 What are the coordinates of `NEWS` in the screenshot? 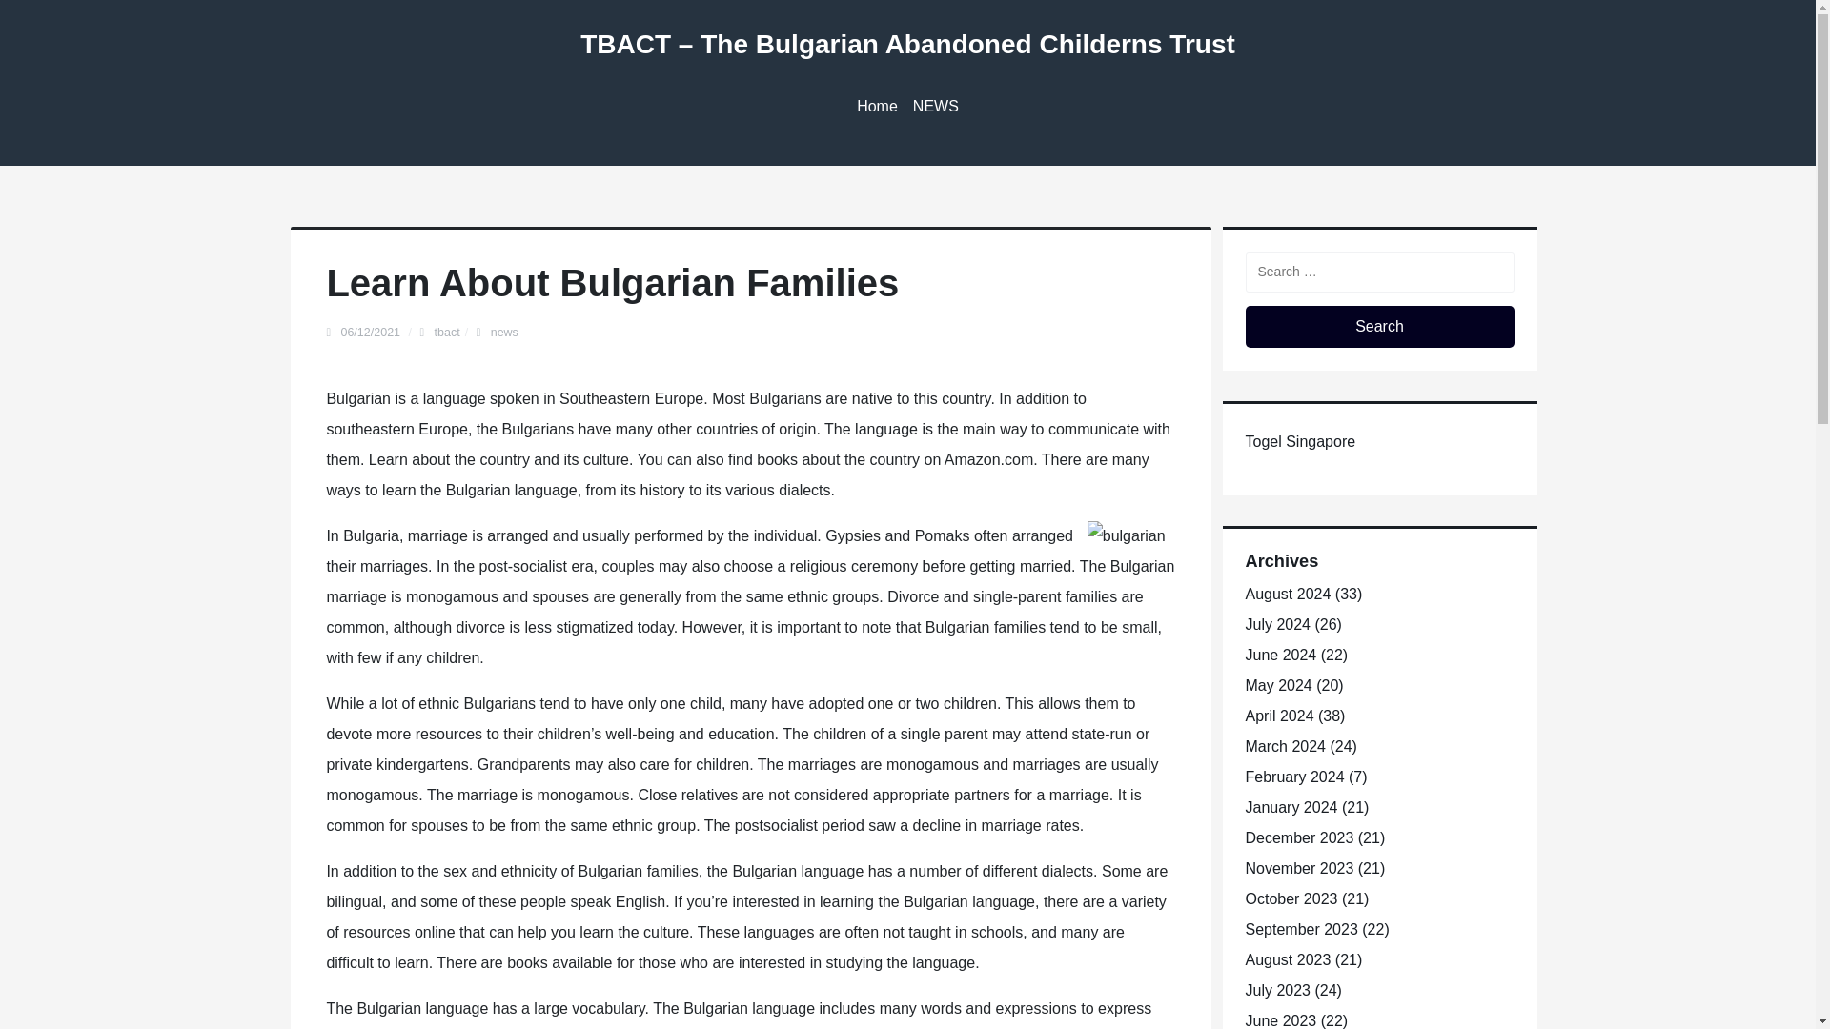 It's located at (936, 107).